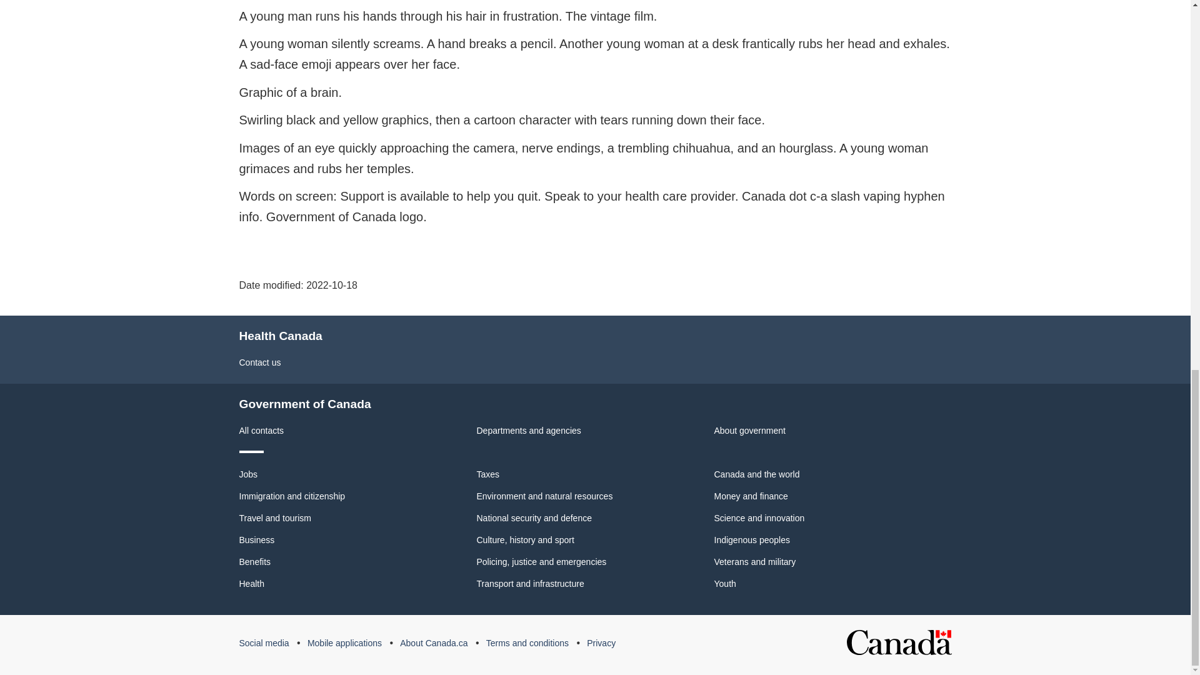 The width and height of the screenshot is (1200, 675). Describe the element at coordinates (529, 430) in the screenshot. I see `Departments and agencies` at that location.